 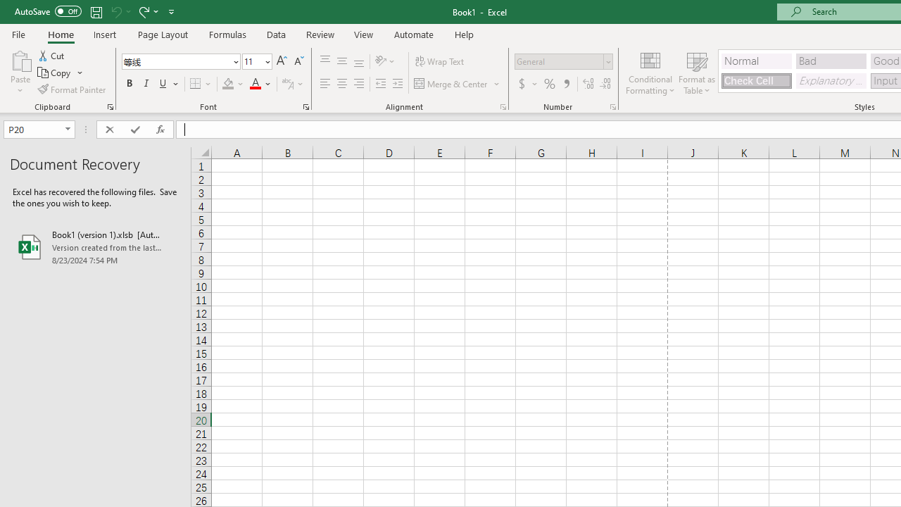 I want to click on Bad, so click(x=831, y=61).